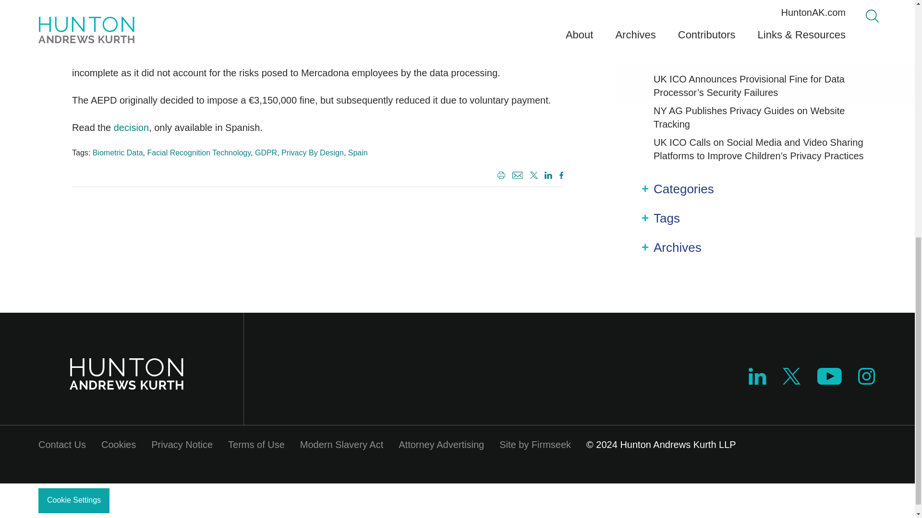 This screenshot has width=922, height=518. What do you see at coordinates (131, 127) in the screenshot?
I see `decision` at bounding box center [131, 127].